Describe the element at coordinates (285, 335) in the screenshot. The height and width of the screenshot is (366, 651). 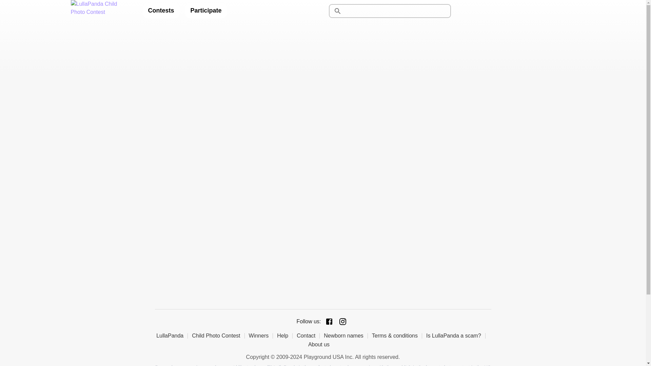
I see `Help` at that location.